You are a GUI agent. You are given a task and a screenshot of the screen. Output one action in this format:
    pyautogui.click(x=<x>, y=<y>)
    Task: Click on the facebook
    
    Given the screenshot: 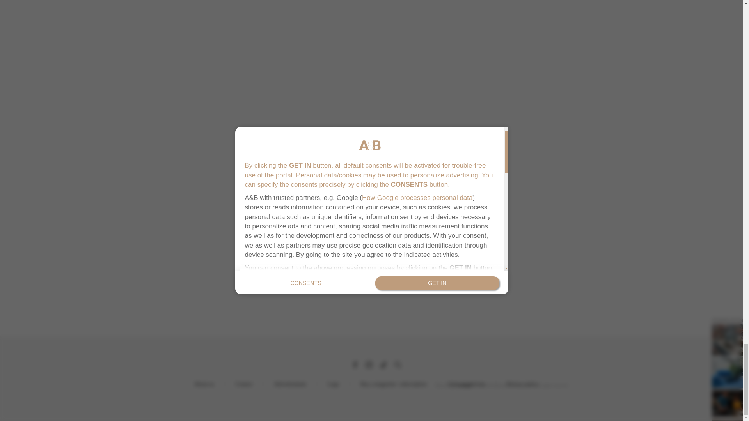 What is the action you would take?
    pyautogui.click(x=354, y=365)
    